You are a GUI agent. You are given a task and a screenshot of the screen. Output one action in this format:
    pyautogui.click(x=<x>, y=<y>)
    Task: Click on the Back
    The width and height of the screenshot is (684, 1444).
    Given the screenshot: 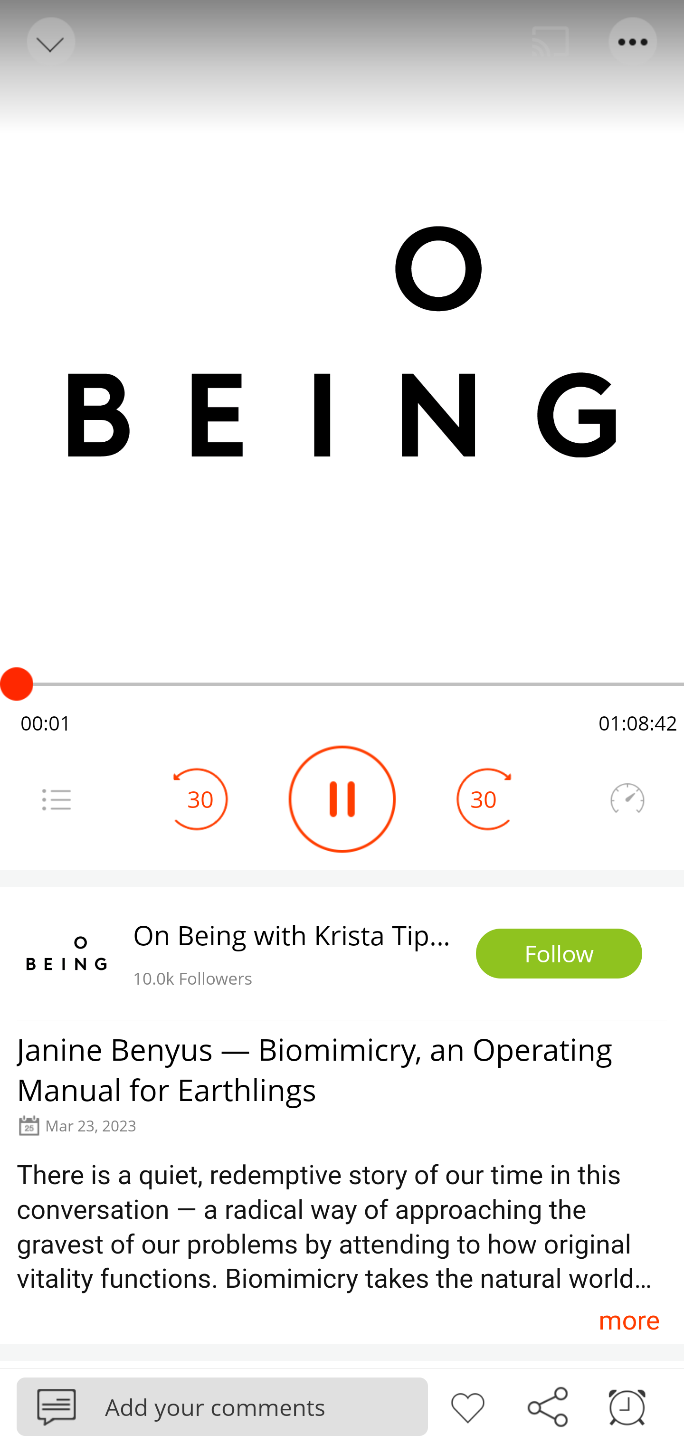 What is the action you would take?
    pyautogui.click(x=49, y=42)
    